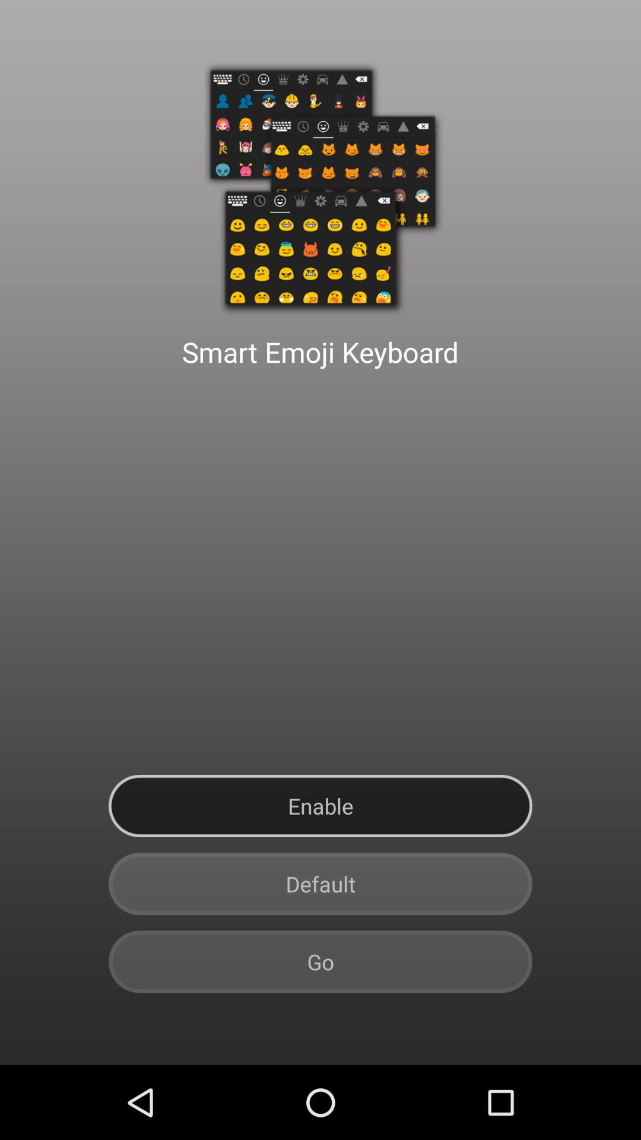  Describe the element at coordinates (320, 806) in the screenshot. I see `turn off button above default item` at that location.